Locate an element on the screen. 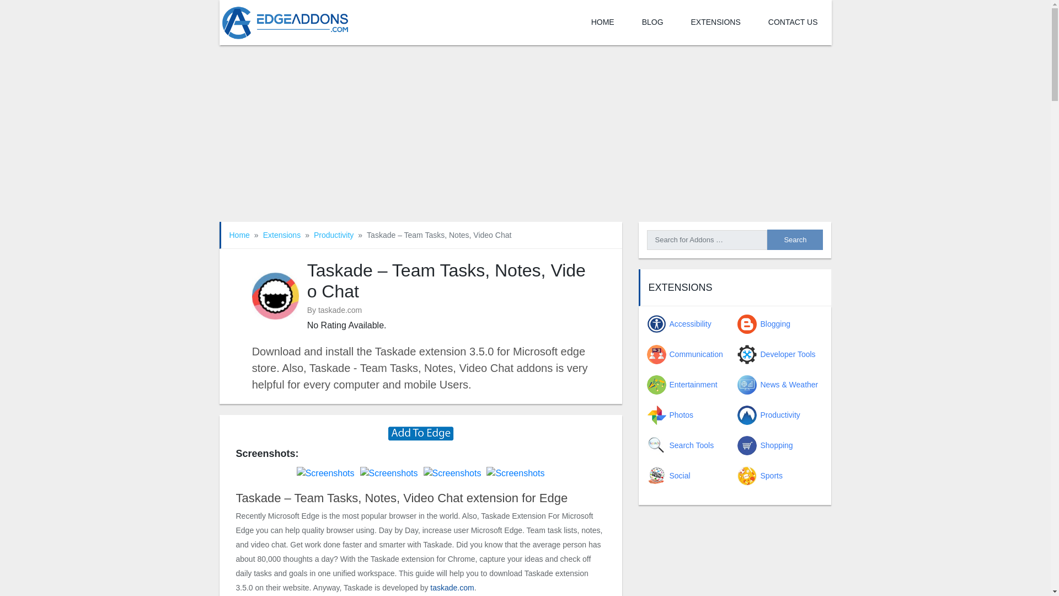  Home is located at coordinates (239, 235).